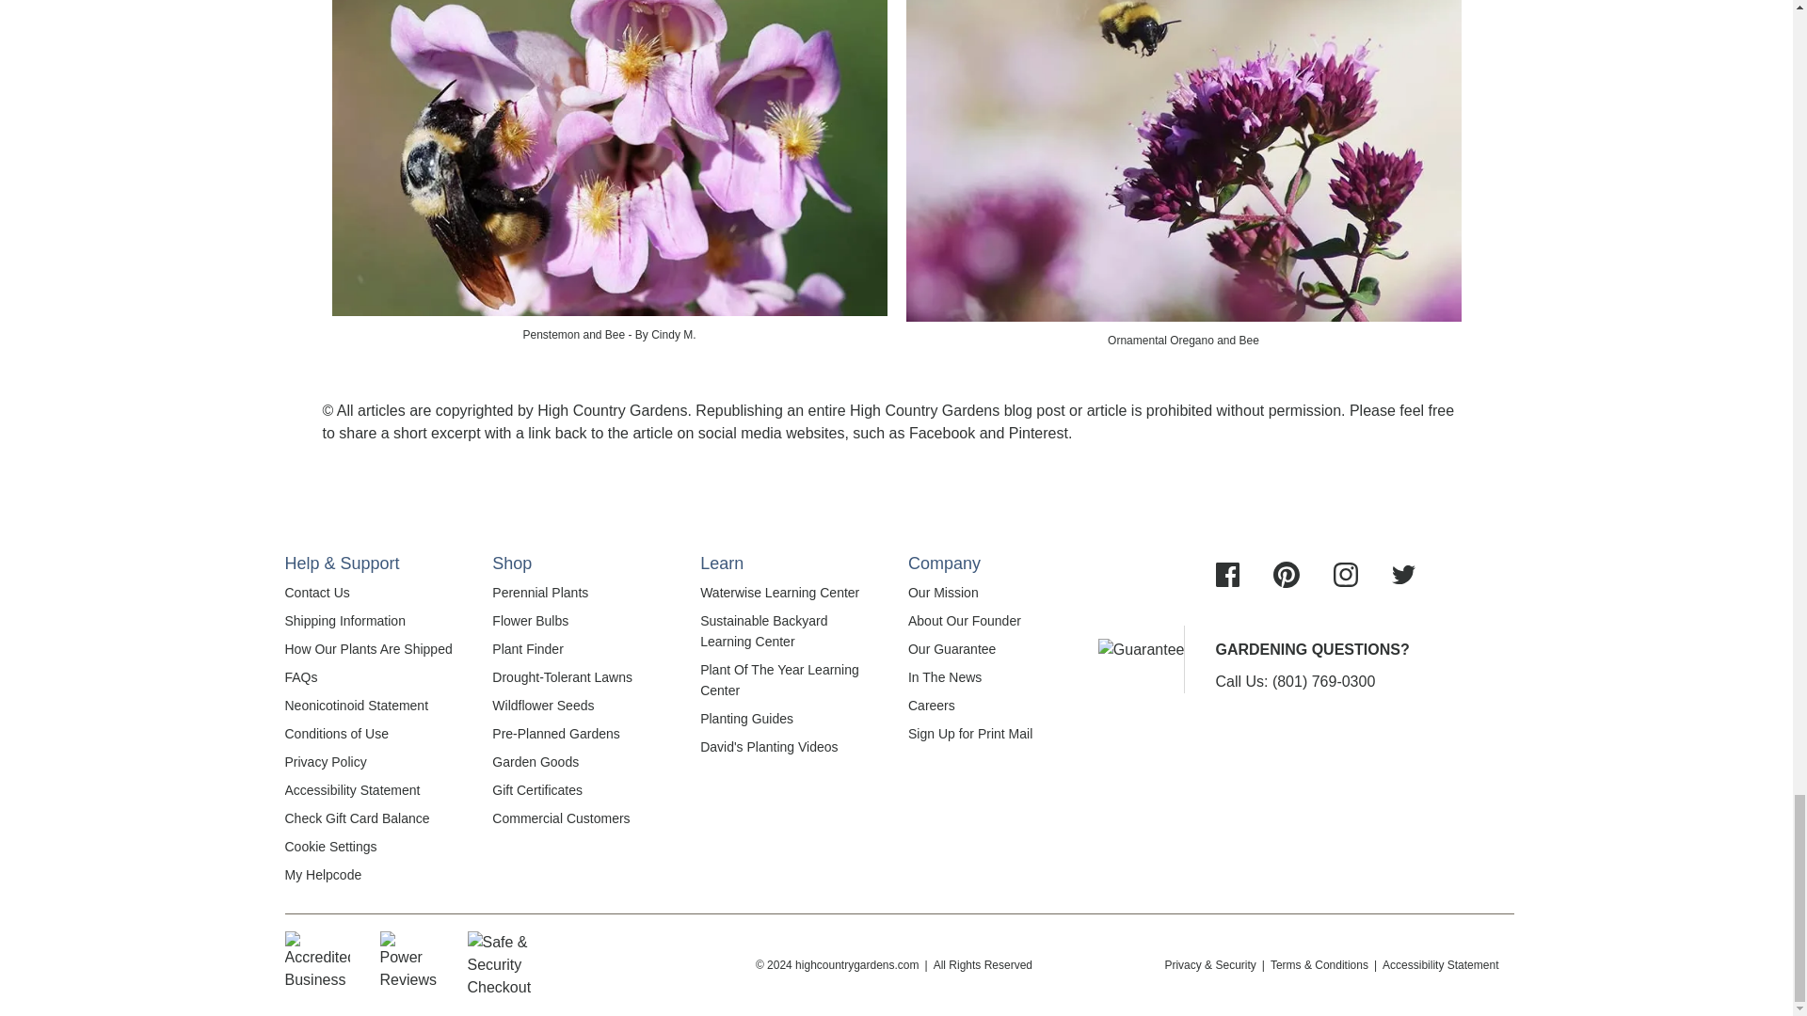 The height and width of the screenshot is (1016, 1807). What do you see at coordinates (1402, 574) in the screenshot?
I see `Twitter` at bounding box center [1402, 574].